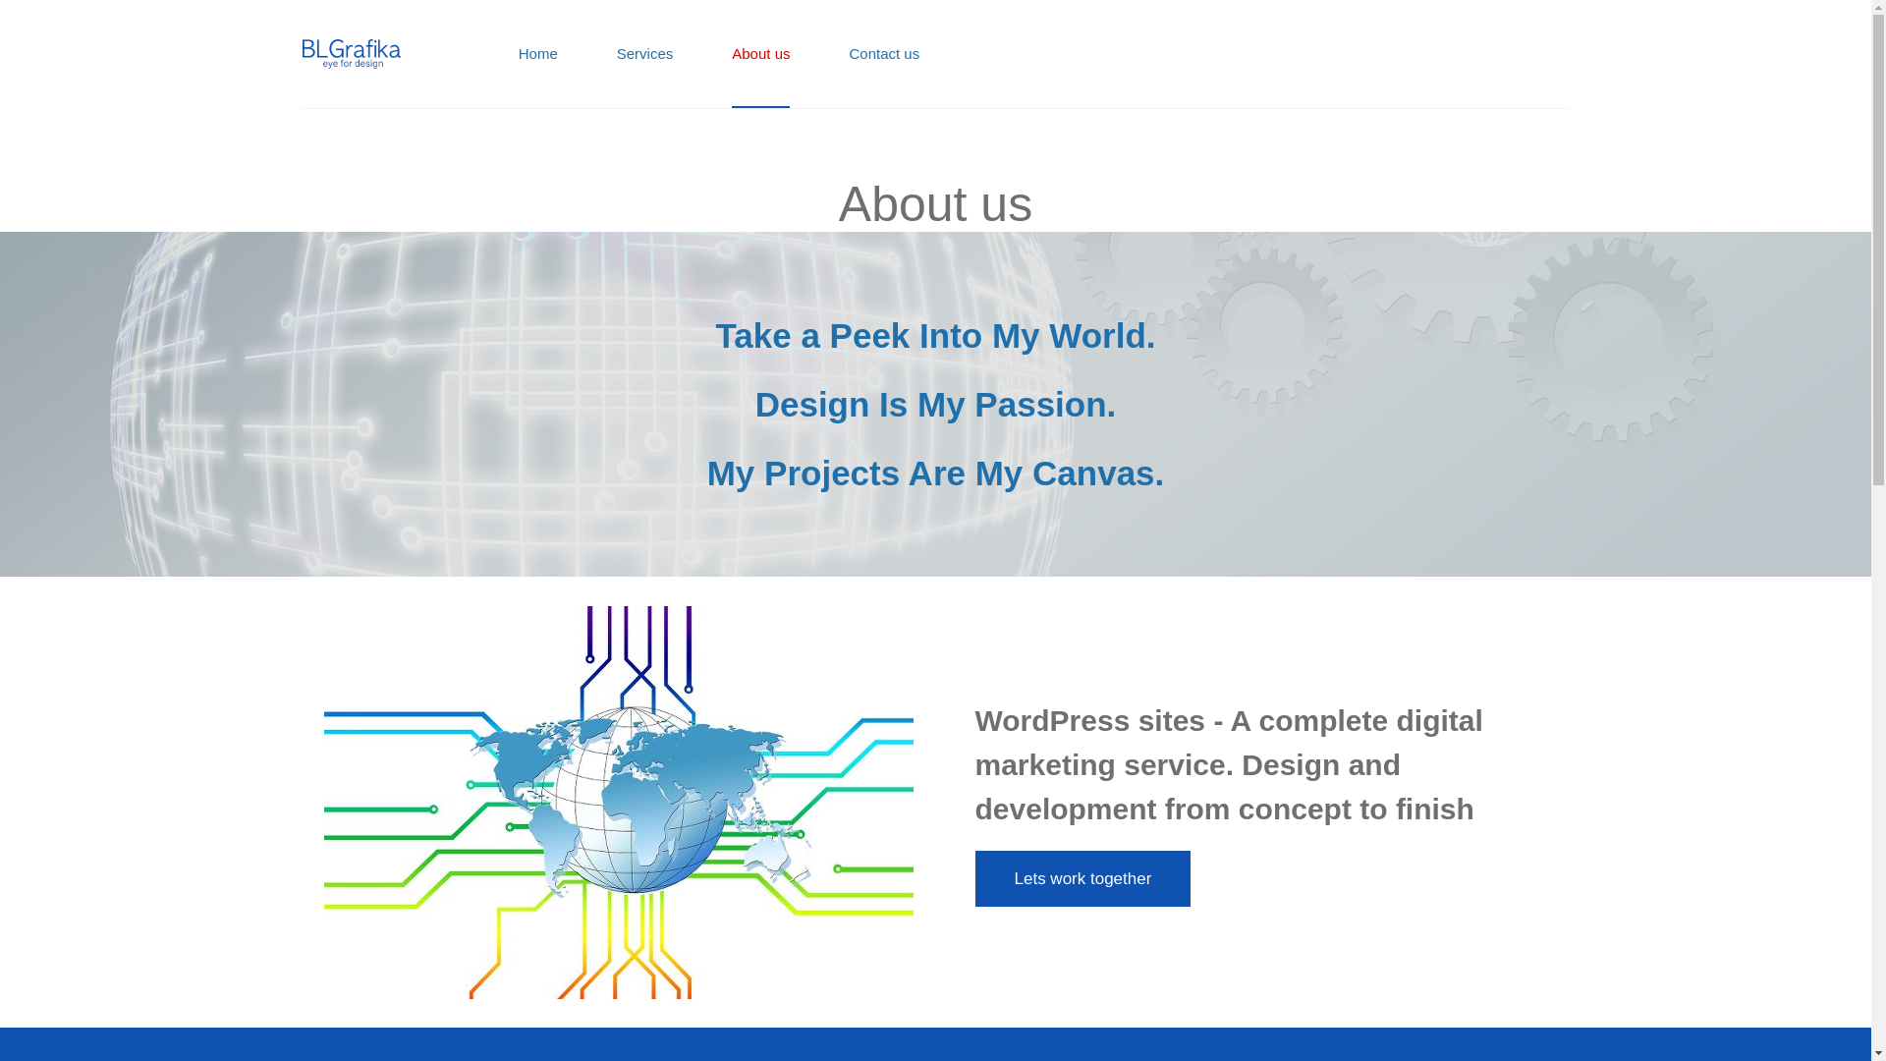 Image resolution: width=1886 pixels, height=1061 pixels. I want to click on Contact us, so click(883, 54).